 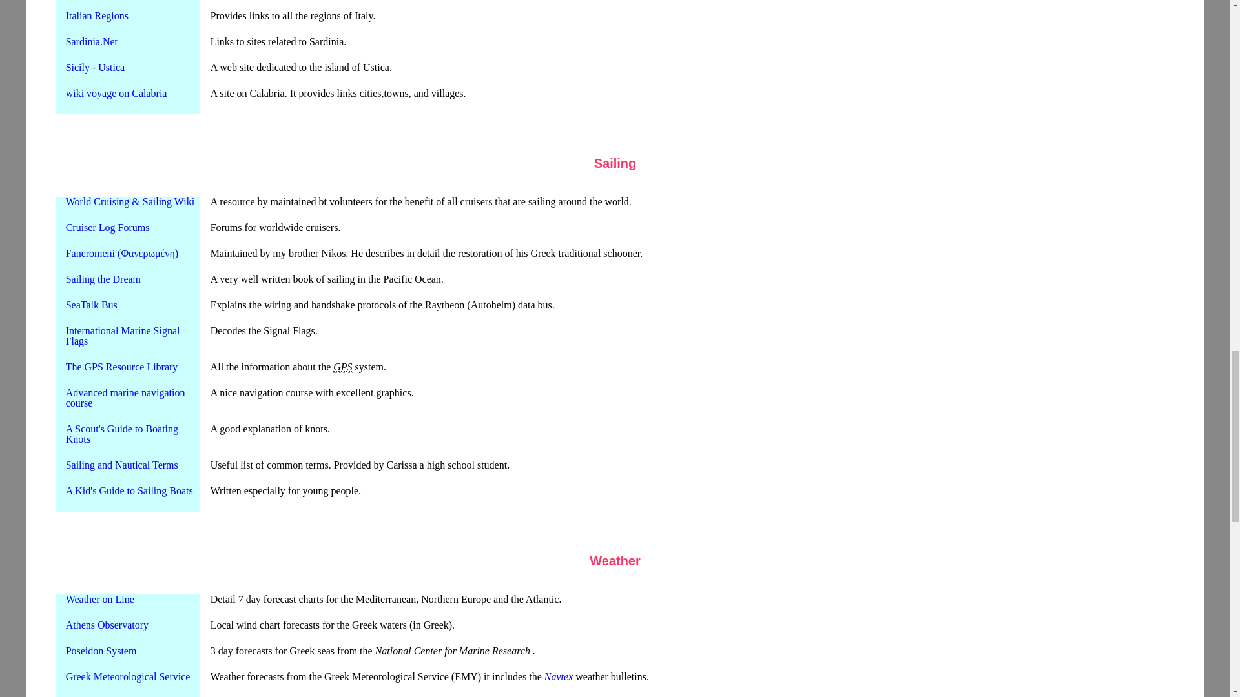 I want to click on Sardinia.Net, so click(x=92, y=41).